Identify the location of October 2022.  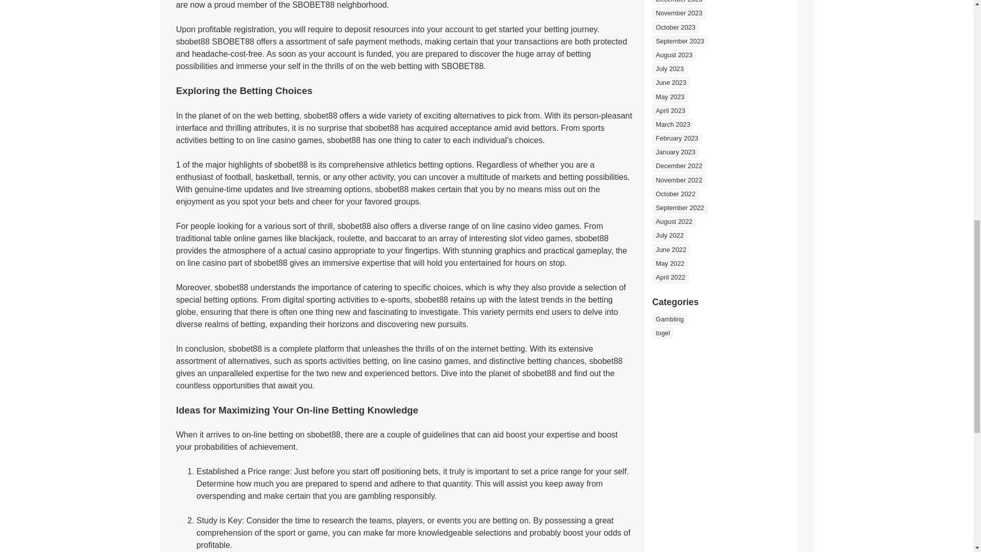
(675, 194).